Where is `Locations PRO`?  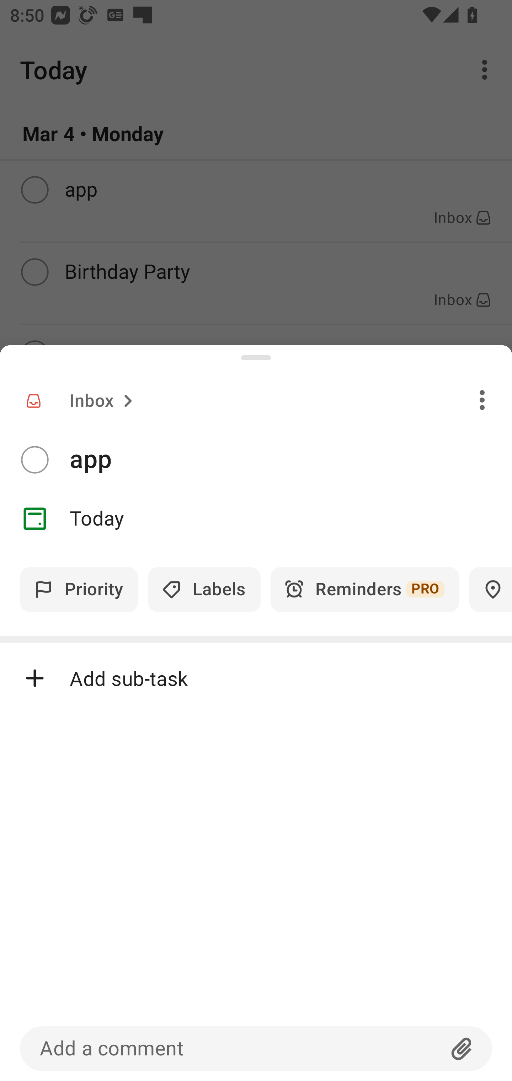 Locations PRO is located at coordinates (491, 590).